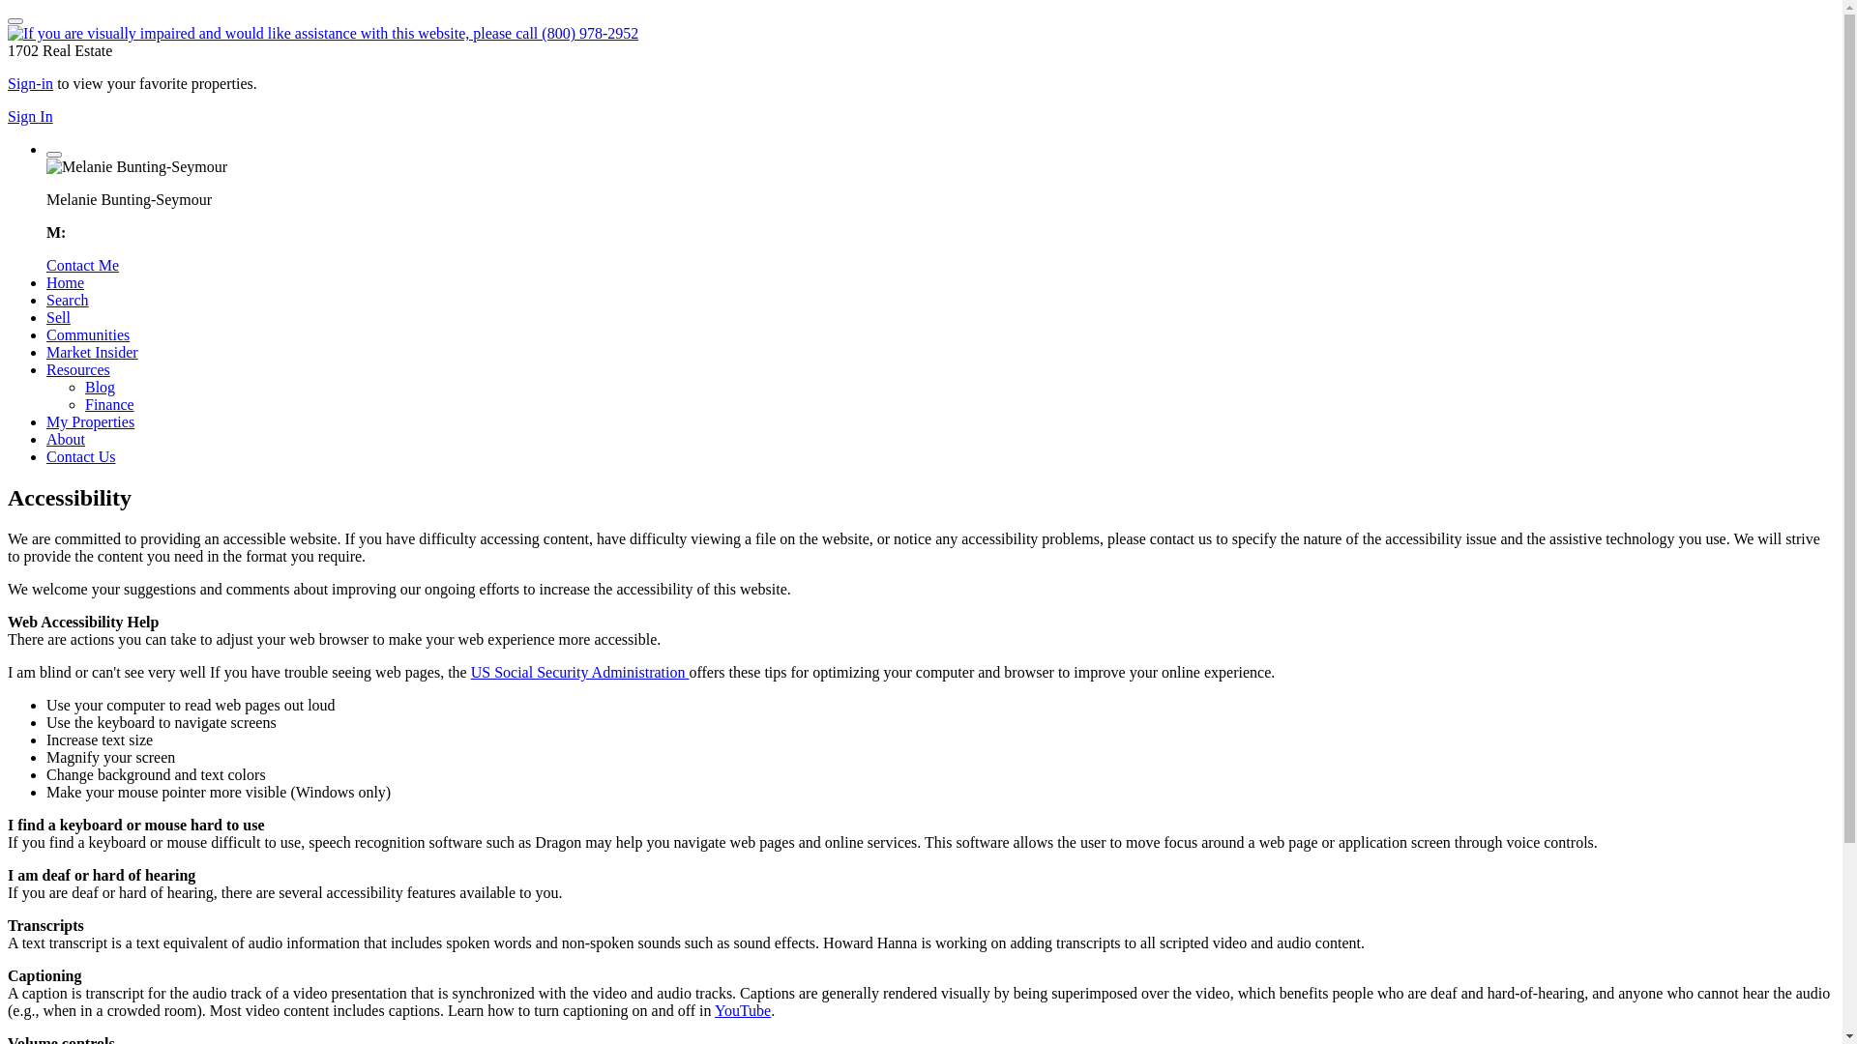  Describe the element at coordinates (68, 300) in the screenshot. I see `Search` at that location.